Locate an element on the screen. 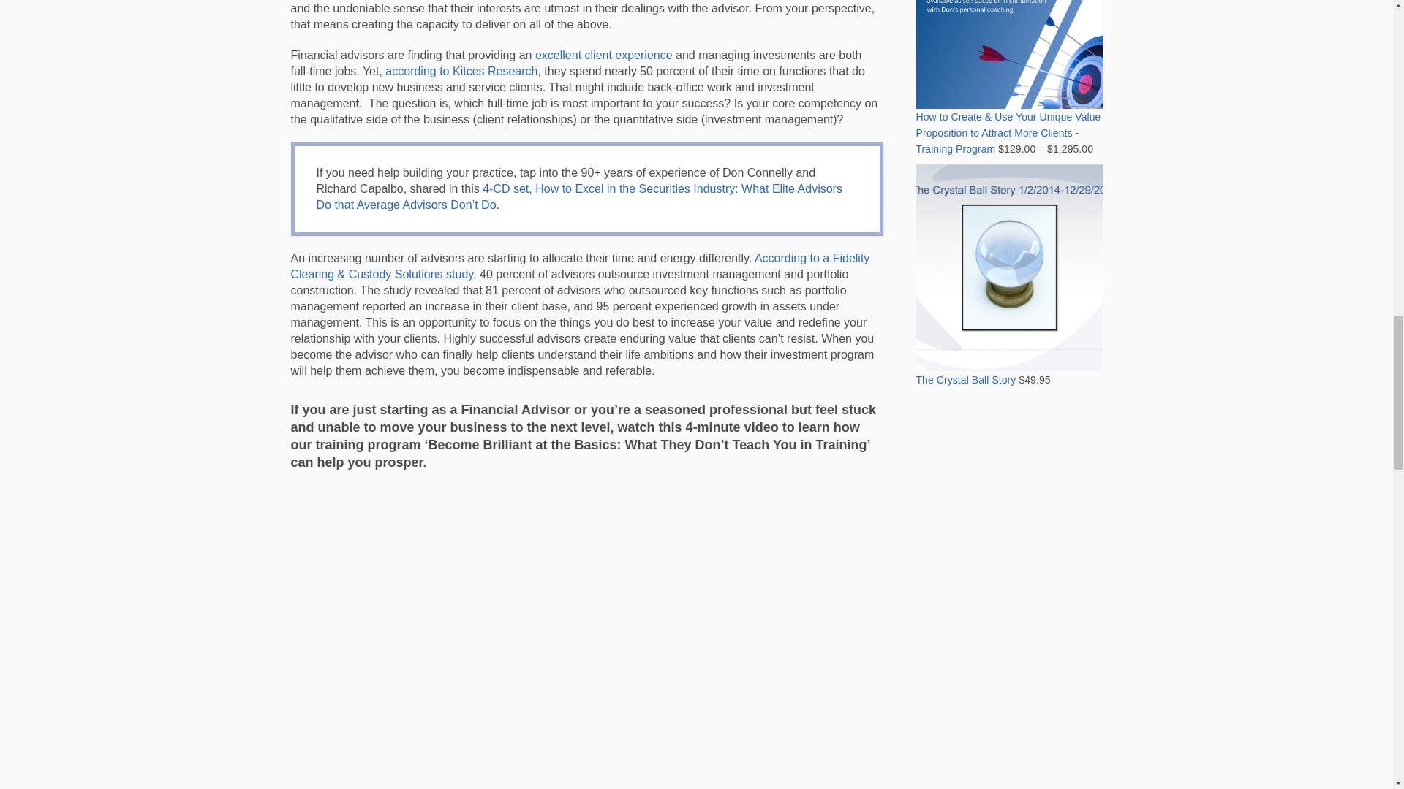  excellent client experience is located at coordinates (603, 55).